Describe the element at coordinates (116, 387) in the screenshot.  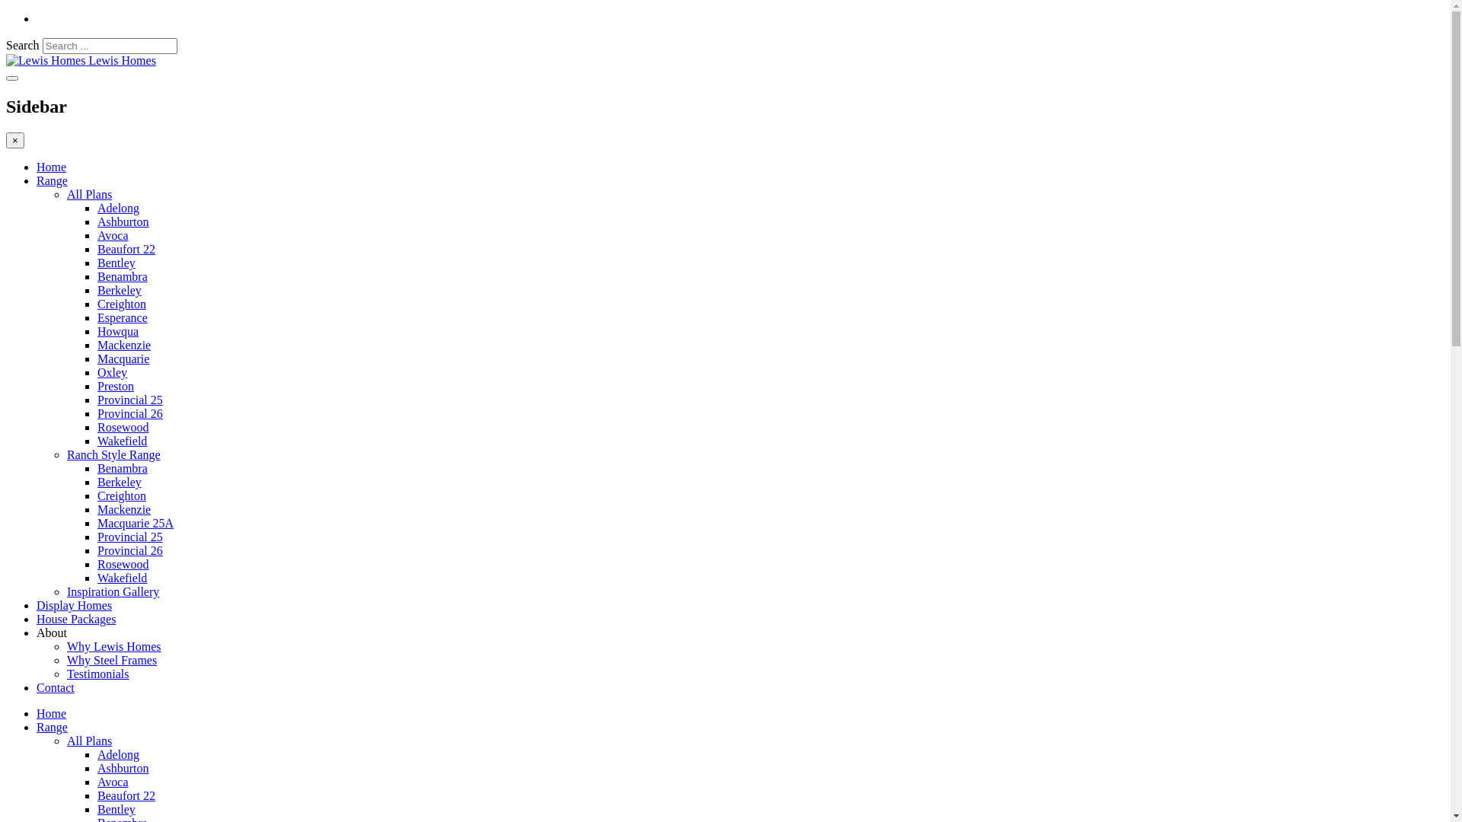
I see `Preston` at that location.